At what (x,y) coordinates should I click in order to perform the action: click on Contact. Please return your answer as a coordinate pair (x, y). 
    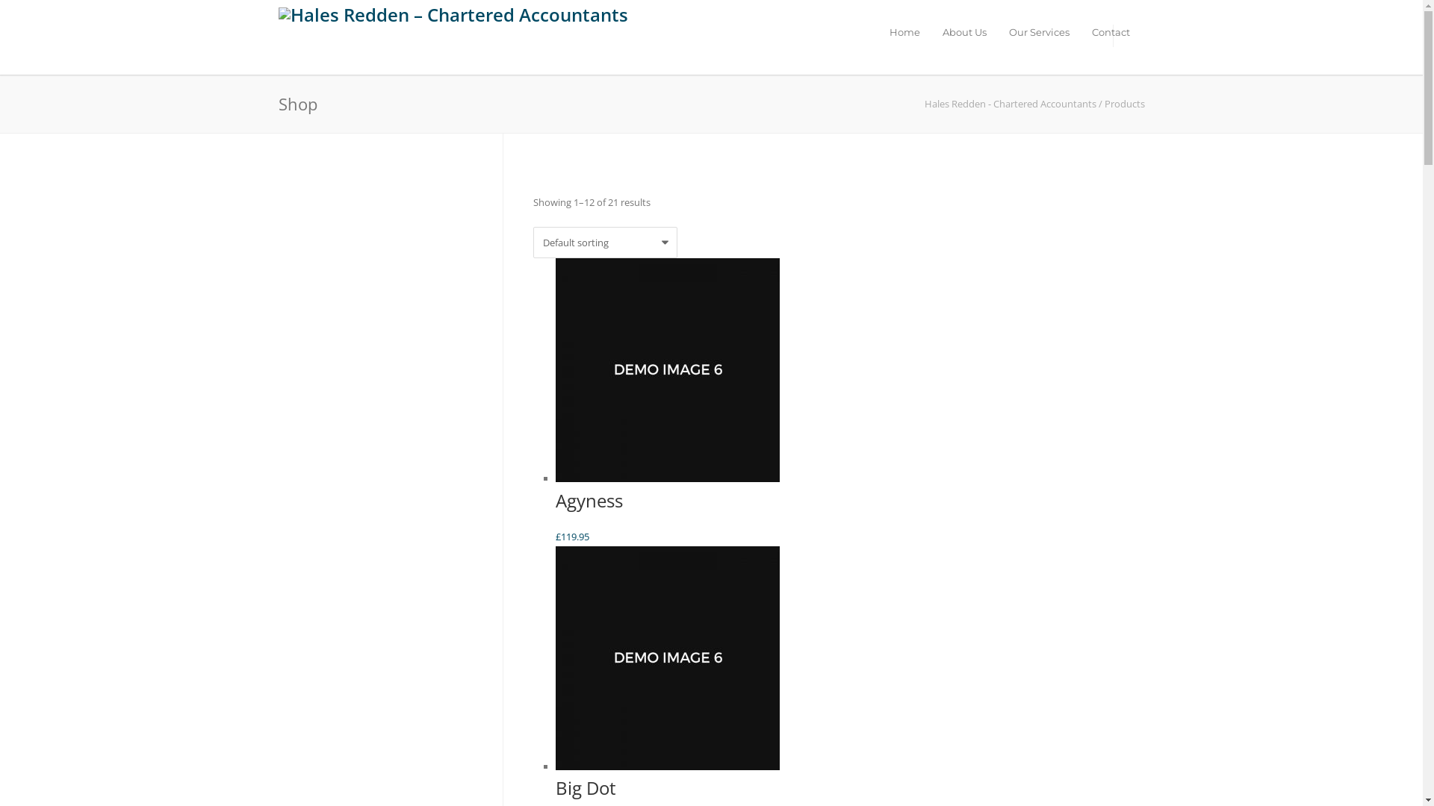
    Looking at the image, I should click on (1110, 32).